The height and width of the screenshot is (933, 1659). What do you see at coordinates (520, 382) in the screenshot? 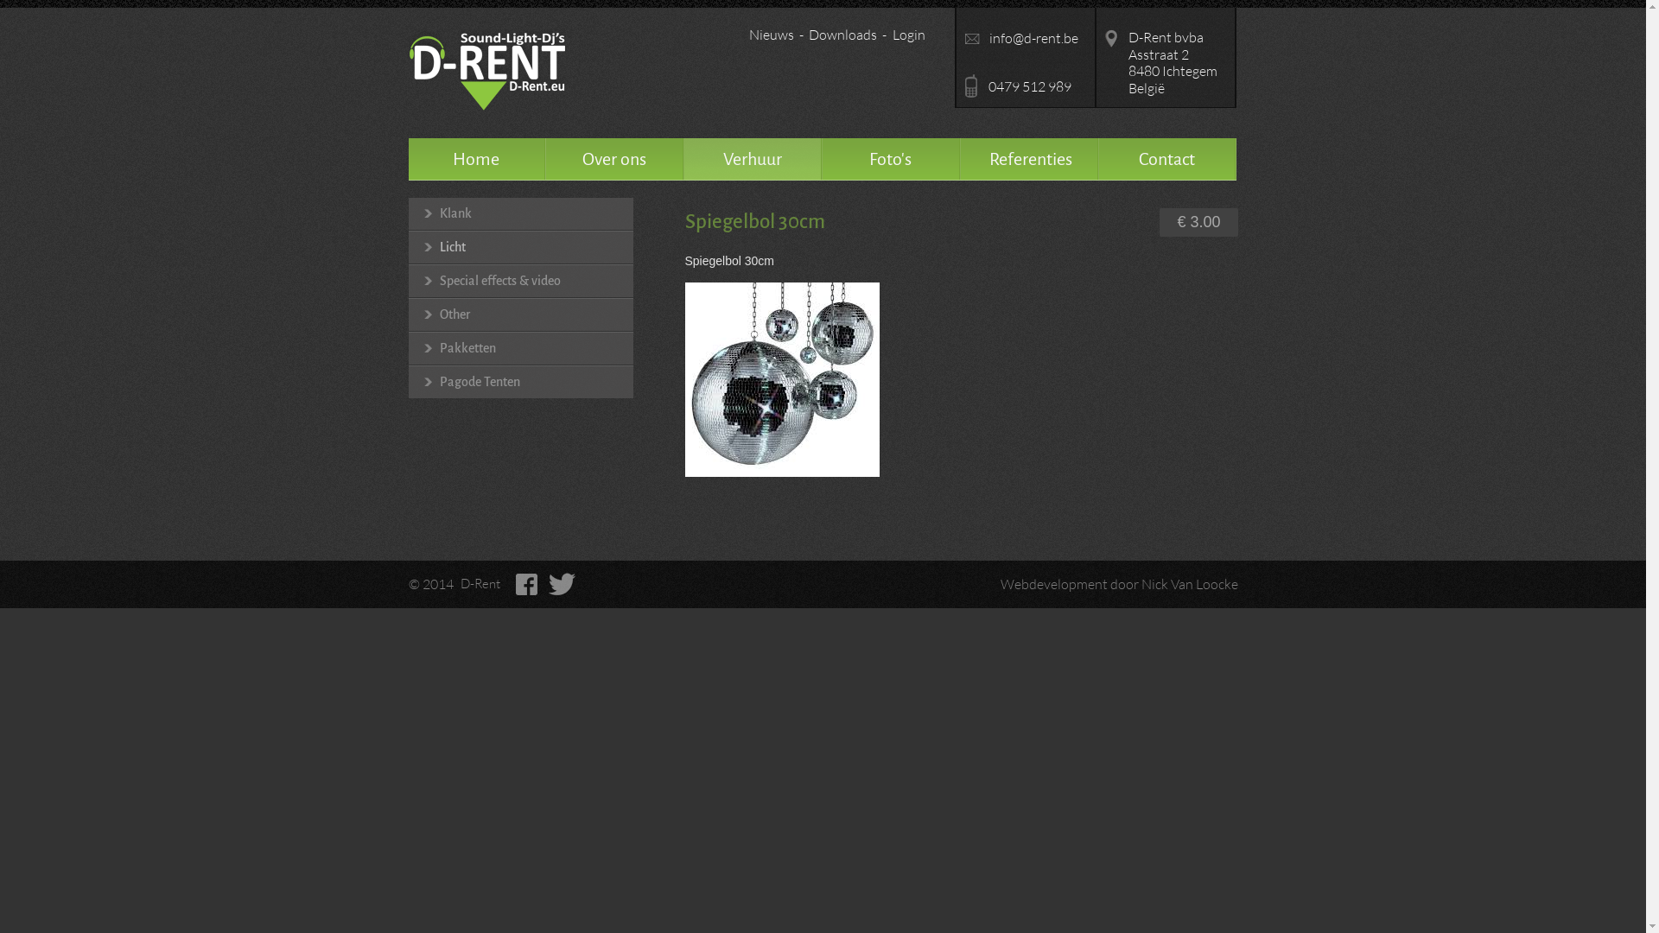
I see `Pagode Tenten` at bounding box center [520, 382].